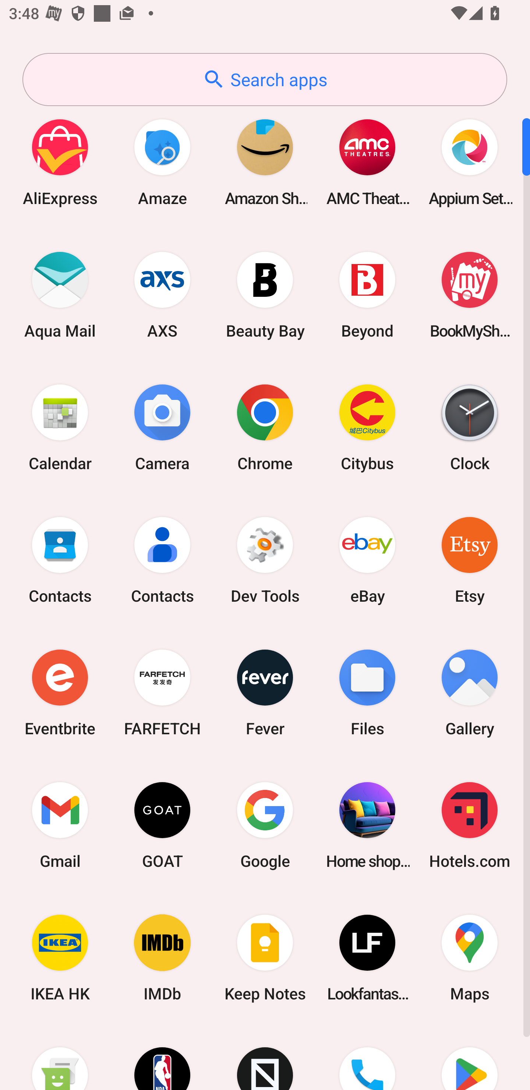  Describe the element at coordinates (265, 958) in the screenshot. I see `Keep Notes` at that location.